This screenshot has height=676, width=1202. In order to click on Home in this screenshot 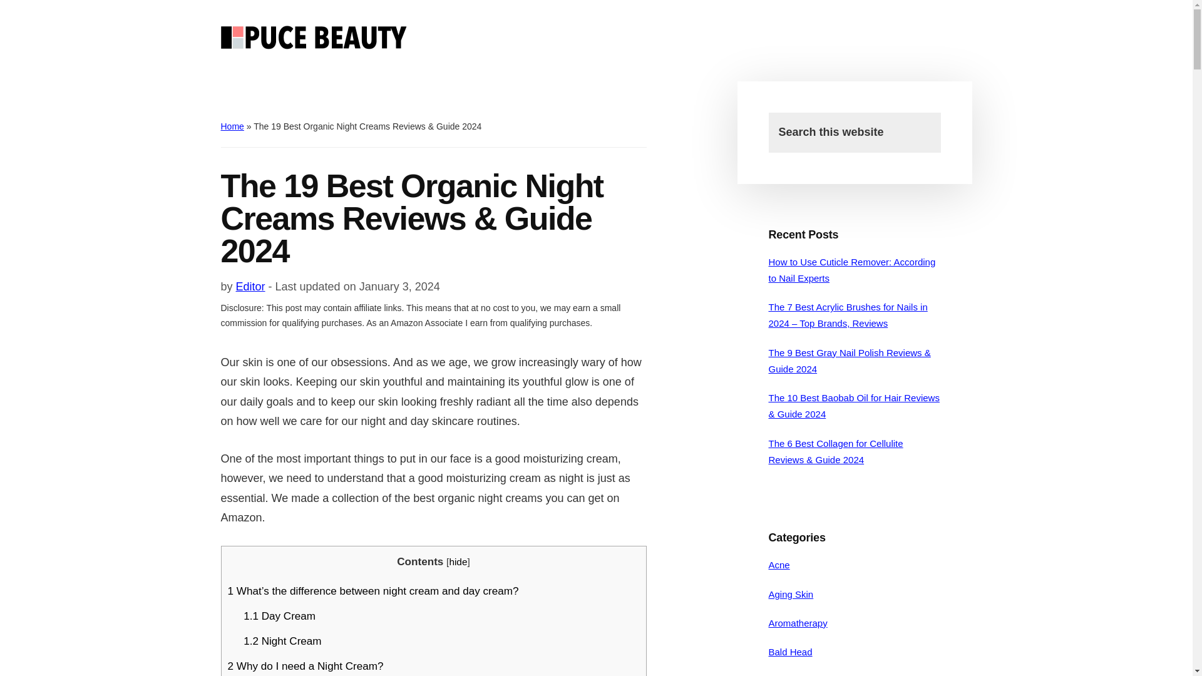, I will do `click(232, 126)`.